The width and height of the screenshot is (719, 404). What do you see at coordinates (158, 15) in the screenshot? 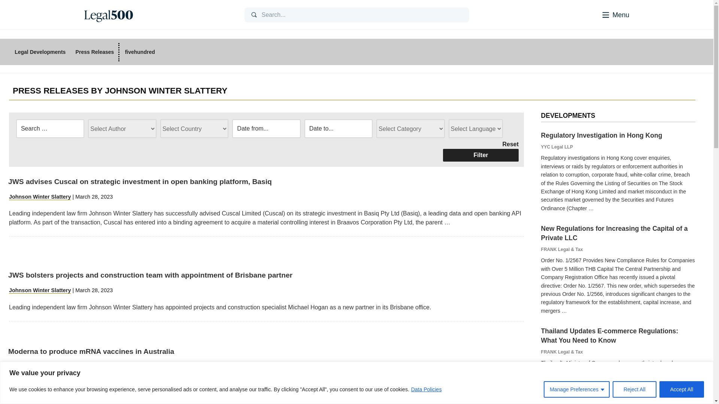
I see `Home` at bounding box center [158, 15].